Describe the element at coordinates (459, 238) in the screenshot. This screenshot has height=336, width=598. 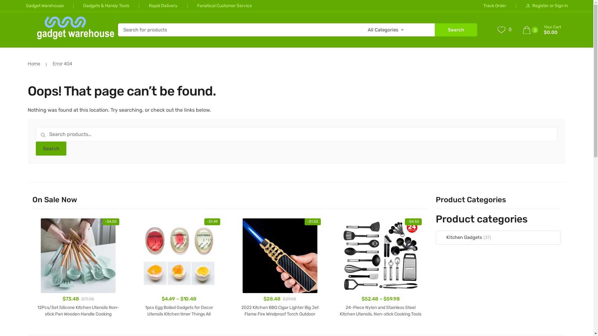
I see `Kitchen Gadgets` at that location.